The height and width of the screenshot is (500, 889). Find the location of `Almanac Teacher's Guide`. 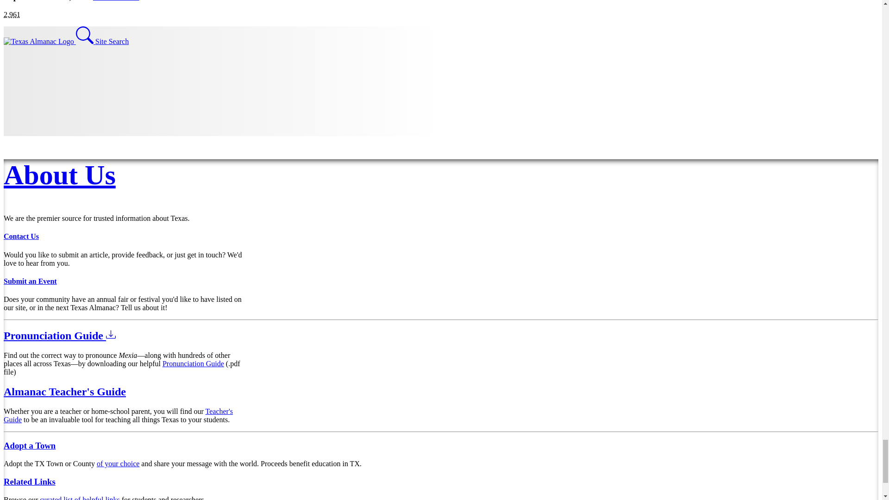

Almanac Teacher's Guide is located at coordinates (65, 391).